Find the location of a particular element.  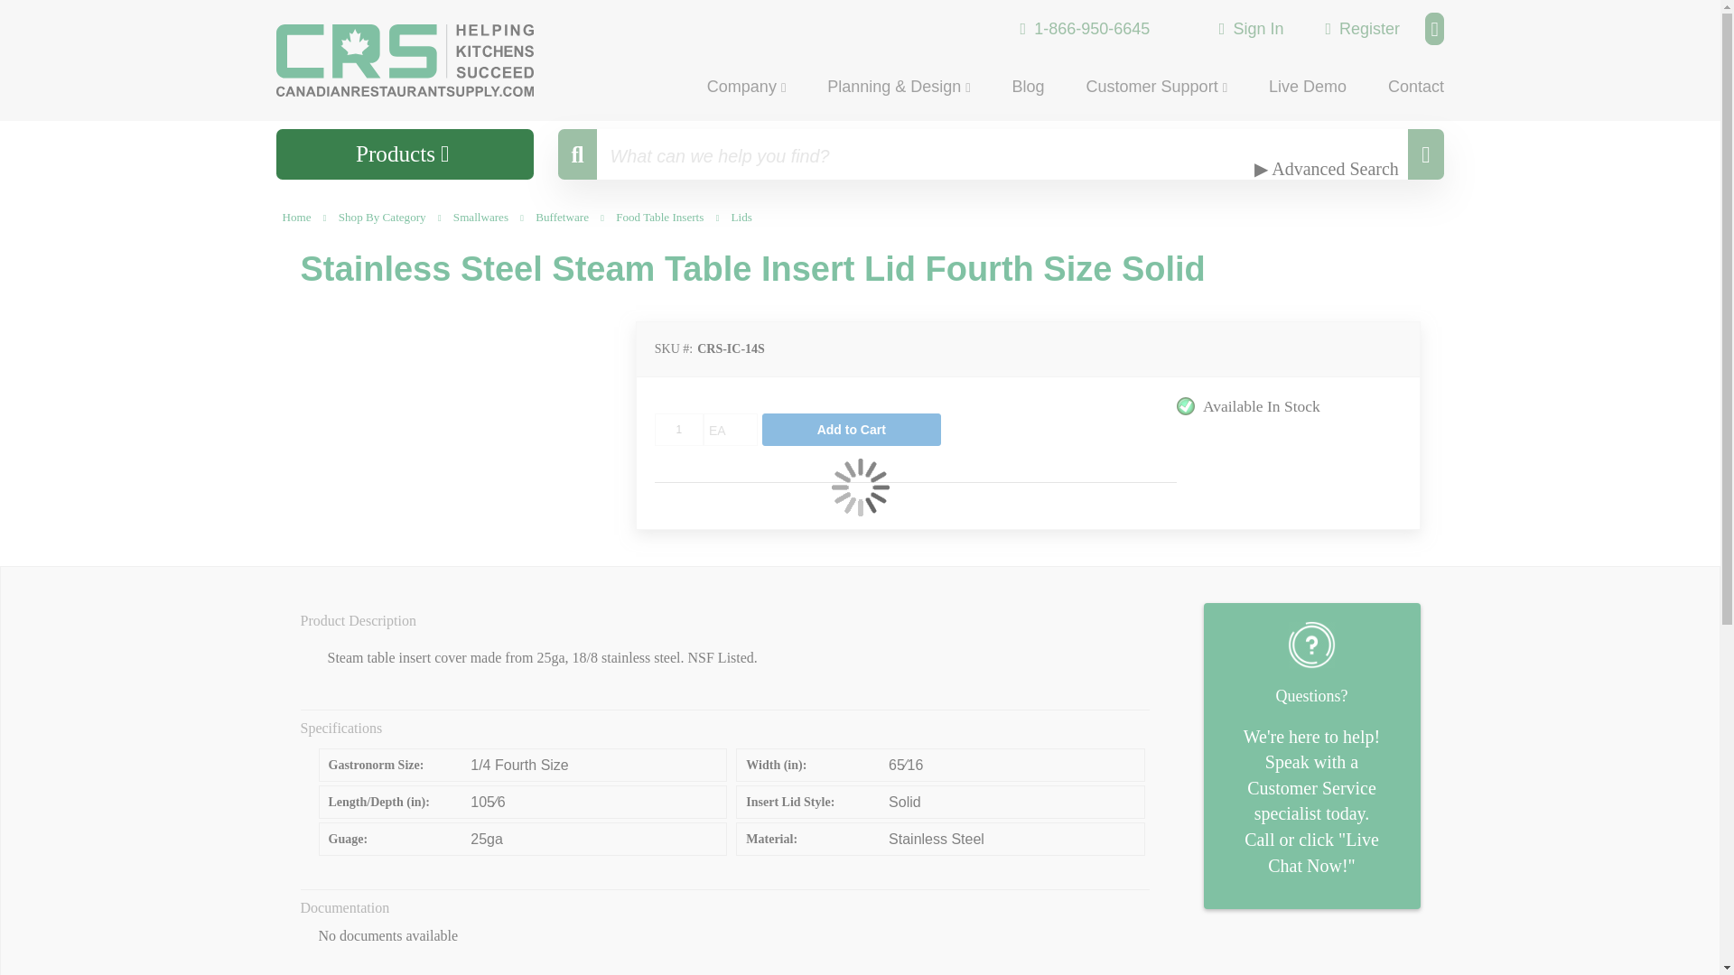

CRS Helping Kitchens Succeed is located at coordinates (429, 60).